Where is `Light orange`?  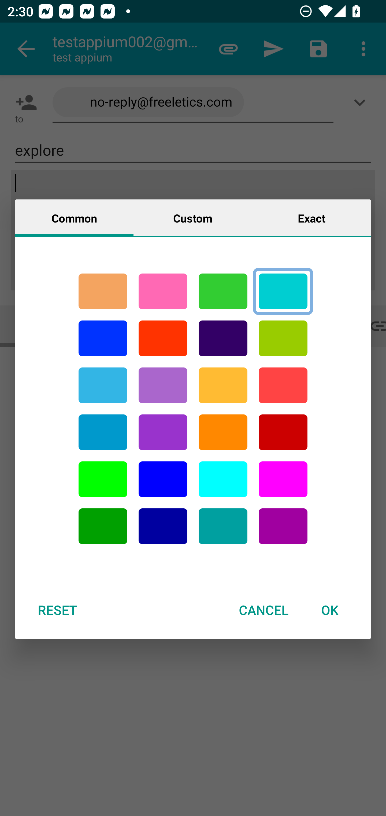
Light orange is located at coordinates (223, 385).